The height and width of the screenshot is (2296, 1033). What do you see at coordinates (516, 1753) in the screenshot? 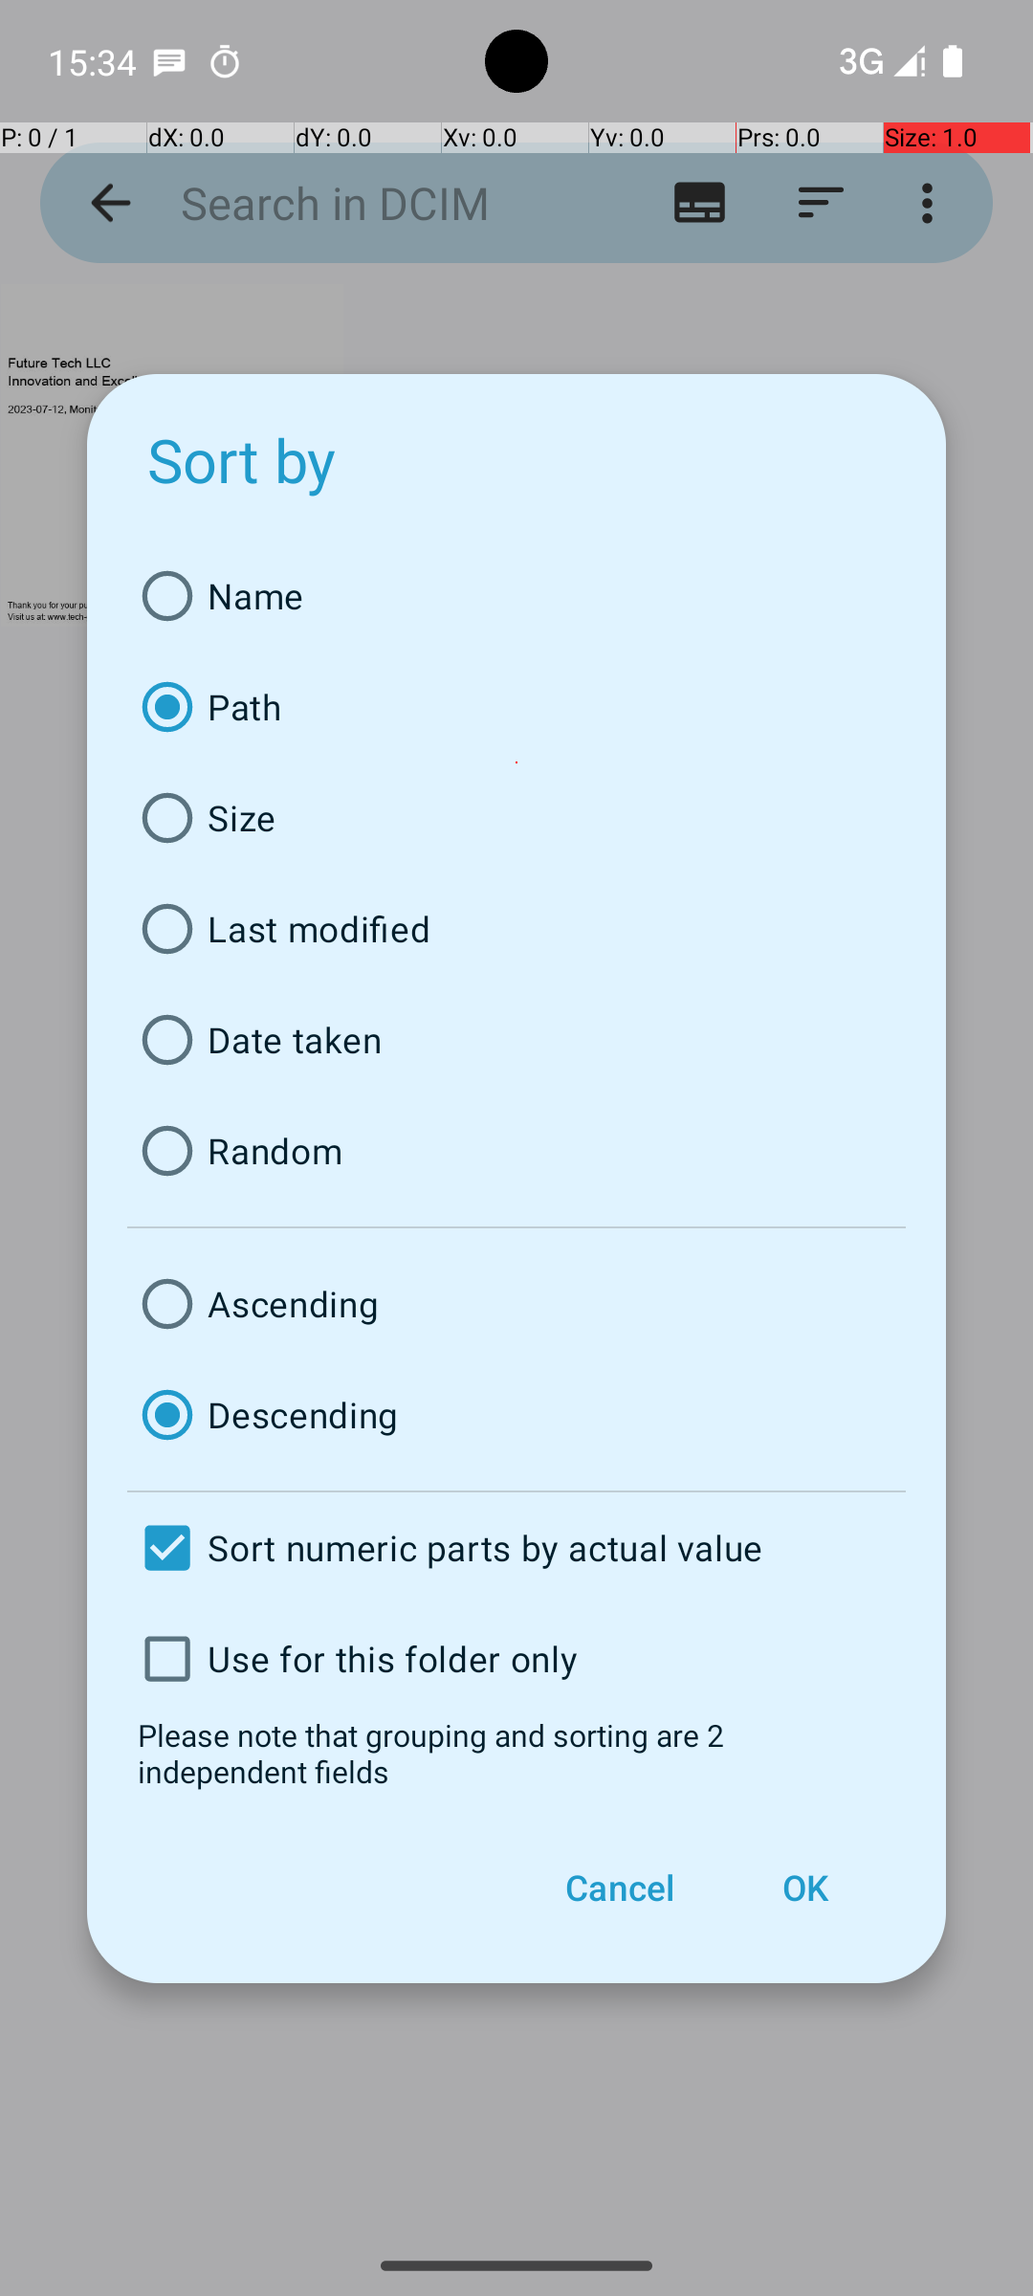
I see `Please note that grouping and sorting are 2 independent fields` at bounding box center [516, 1753].